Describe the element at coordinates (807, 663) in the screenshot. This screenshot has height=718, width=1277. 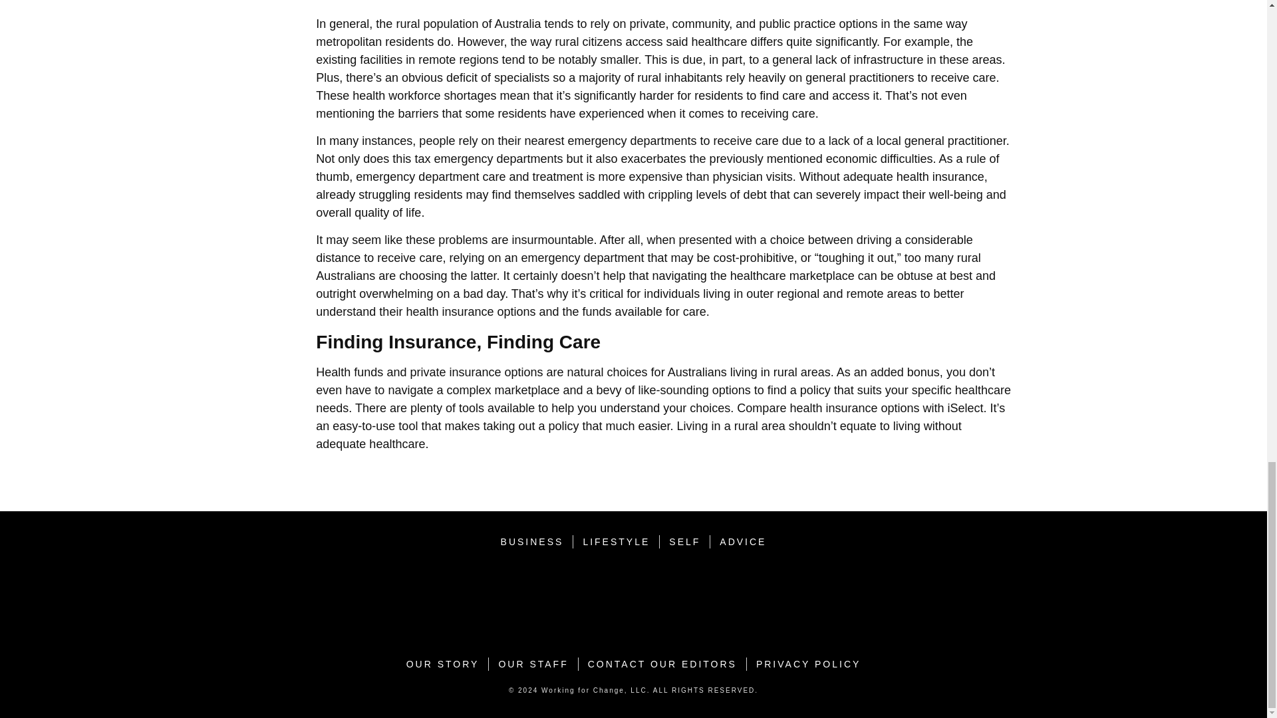
I see `PRIVACY POLICY` at that location.